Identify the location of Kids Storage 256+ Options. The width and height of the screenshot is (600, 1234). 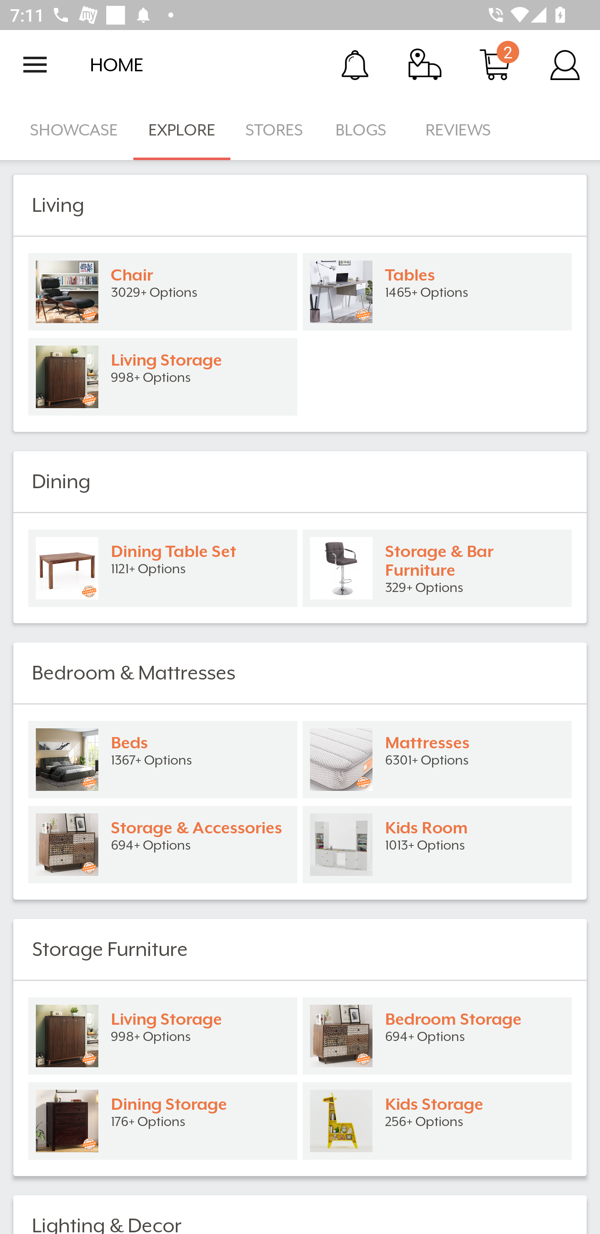
(437, 1121).